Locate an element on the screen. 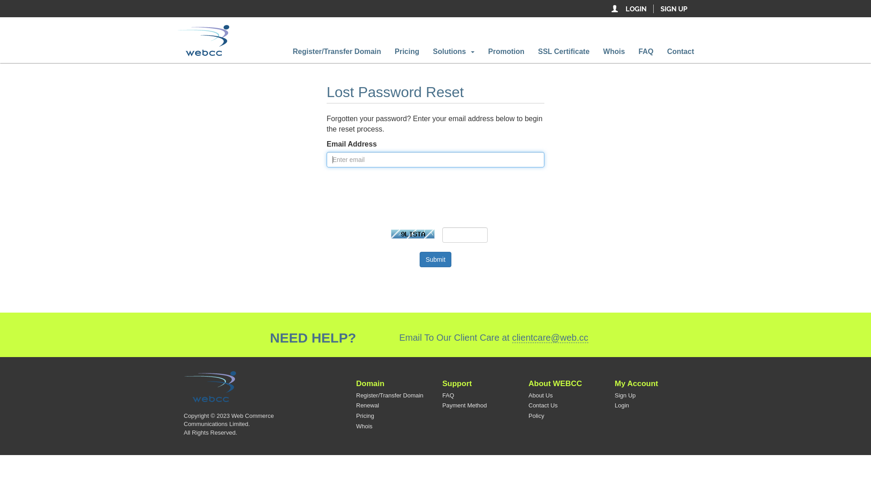 The image size is (871, 490). Sign Up is located at coordinates (625, 396).